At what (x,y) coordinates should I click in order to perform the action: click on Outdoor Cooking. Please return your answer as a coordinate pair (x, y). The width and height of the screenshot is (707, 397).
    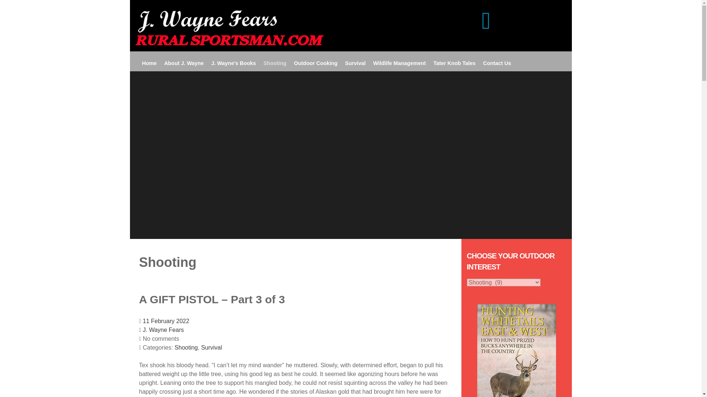
    Looking at the image, I should click on (315, 63).